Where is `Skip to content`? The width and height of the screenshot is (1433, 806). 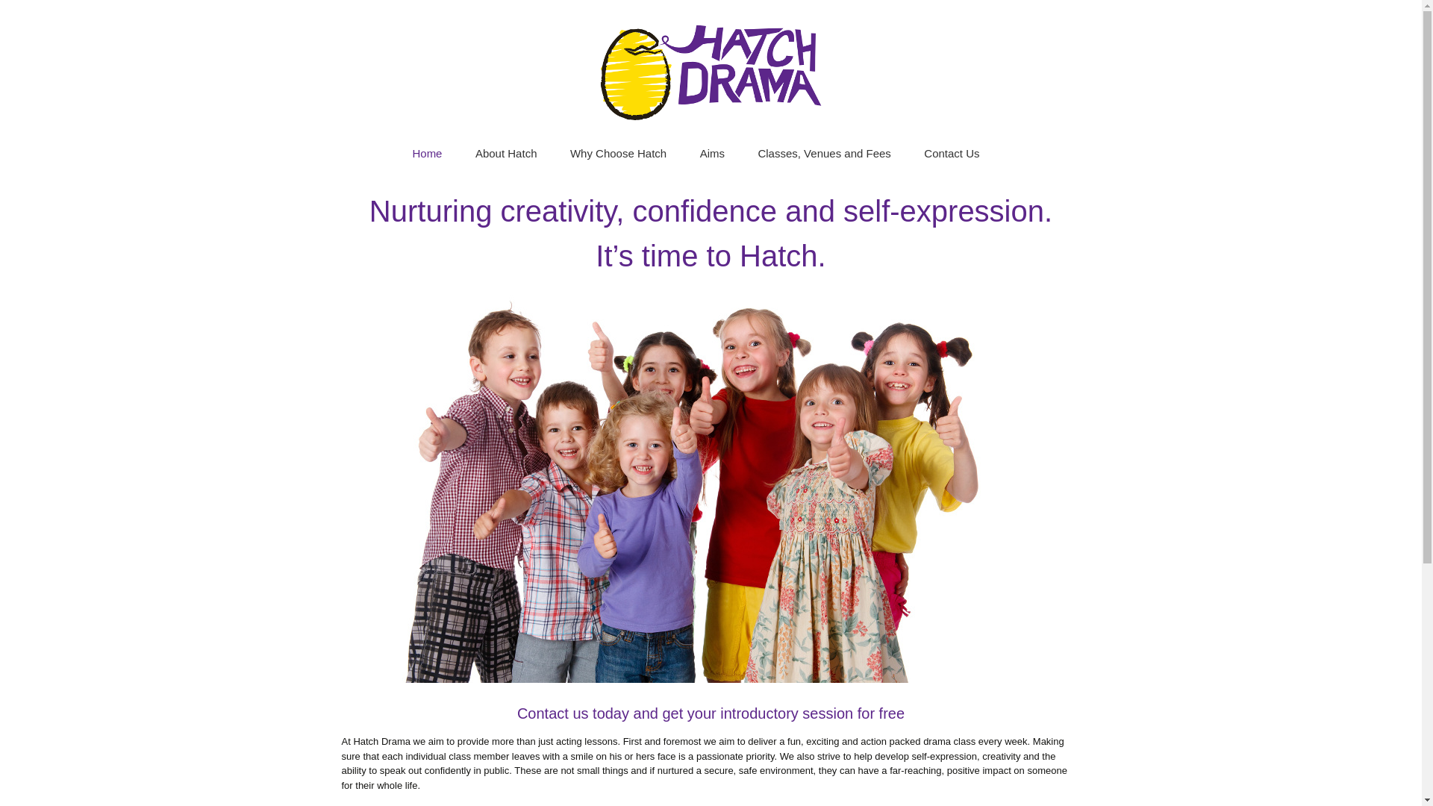
Skip to content is located at coordinates (749, 145).